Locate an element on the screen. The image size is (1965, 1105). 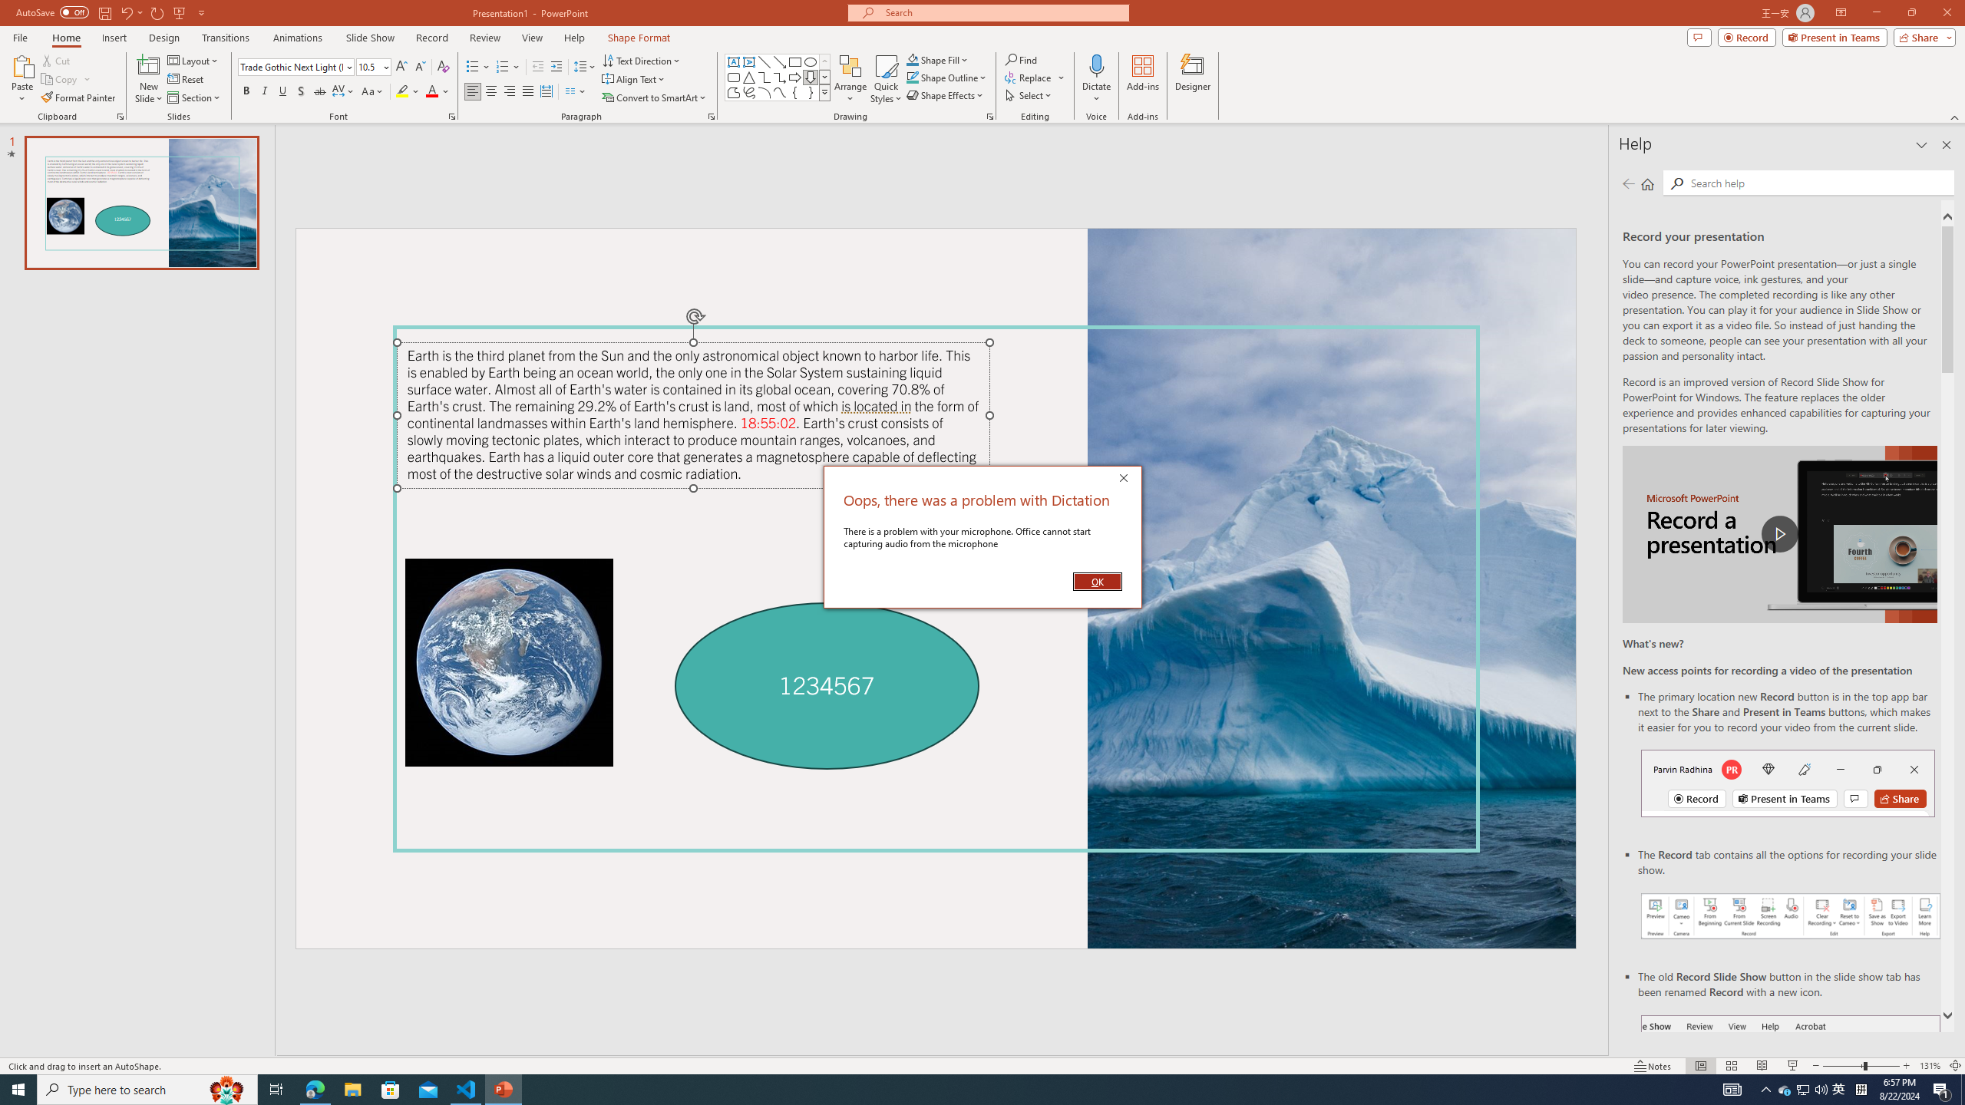
Cut is located at coordinates (57, 60).